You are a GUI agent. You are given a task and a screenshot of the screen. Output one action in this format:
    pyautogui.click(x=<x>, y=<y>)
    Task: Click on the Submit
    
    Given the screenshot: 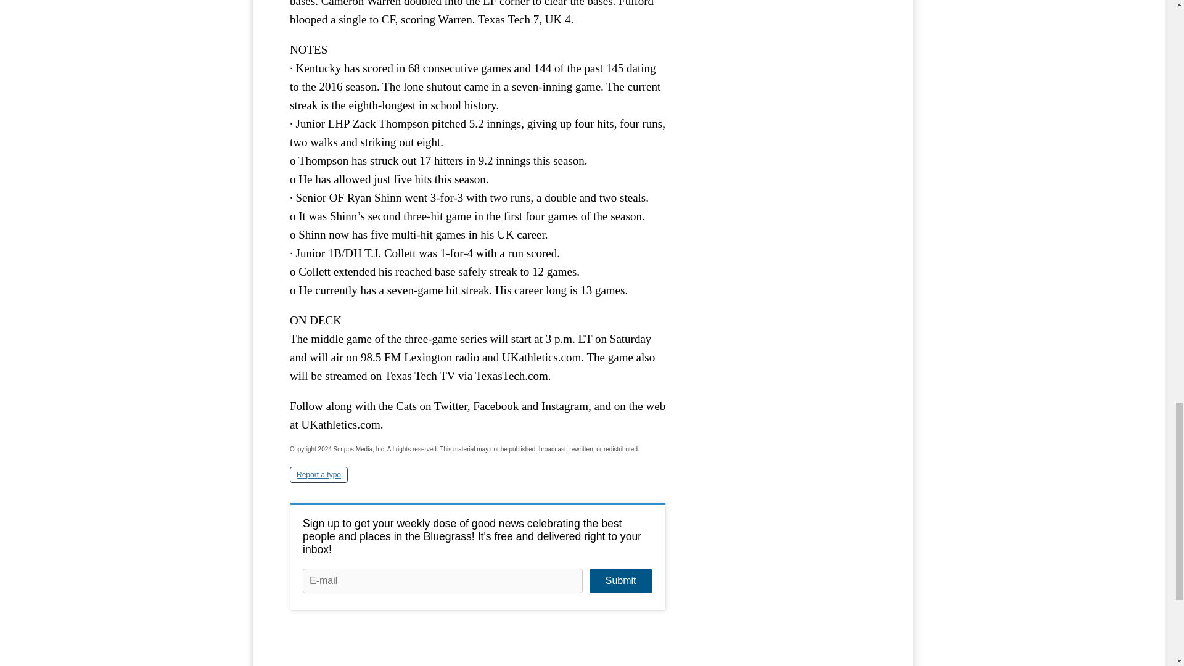 What is the action you would take?
    pyautogui.click(x=620, y=581)
    